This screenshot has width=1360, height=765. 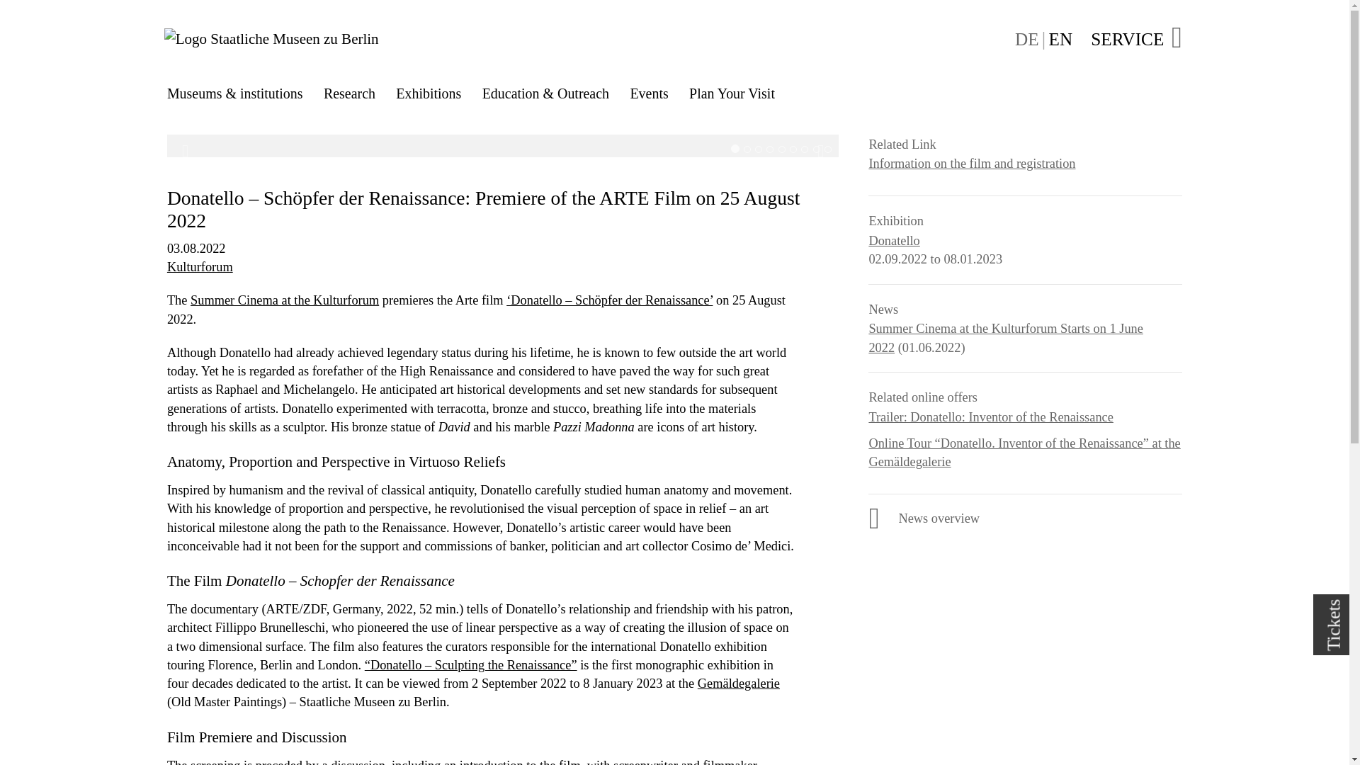 What do you see at coordinates (972, 164) in the screenshot?
I see `Information on the film and registration` at bounding box center [972, 164].